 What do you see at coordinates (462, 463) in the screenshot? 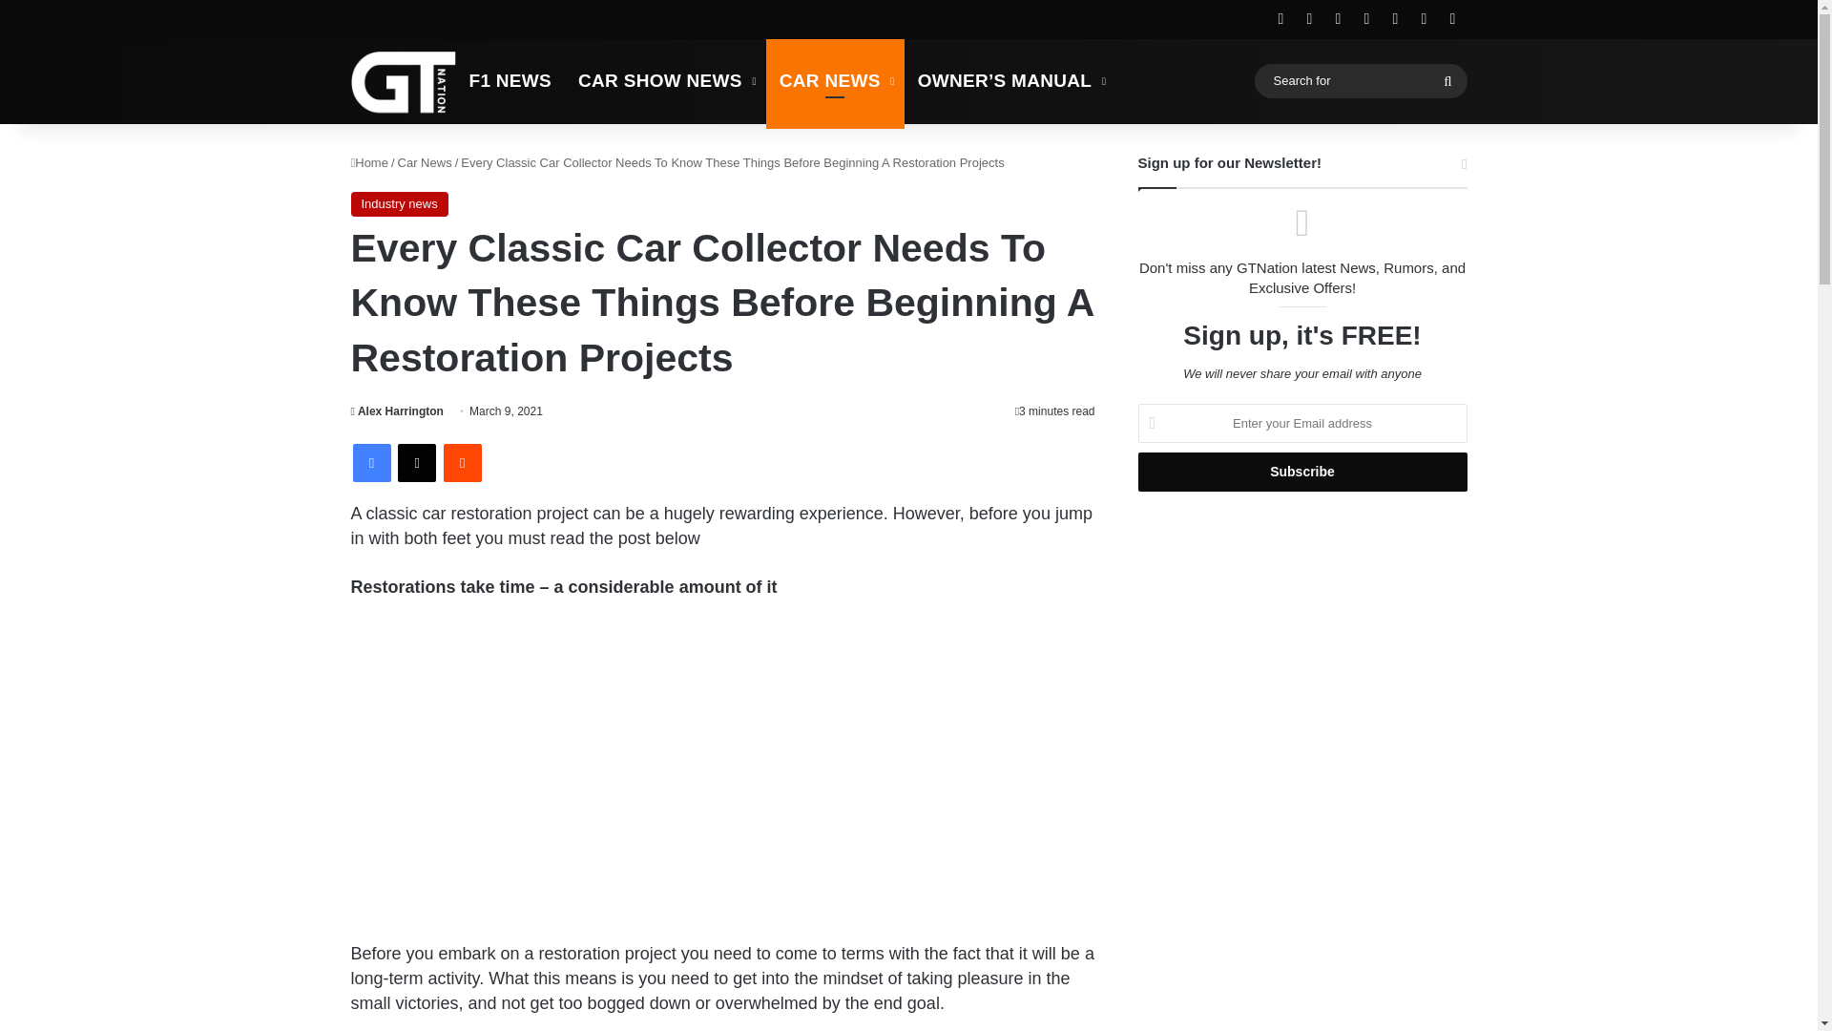
I see `Reddit` at bounding box center [462, 463].